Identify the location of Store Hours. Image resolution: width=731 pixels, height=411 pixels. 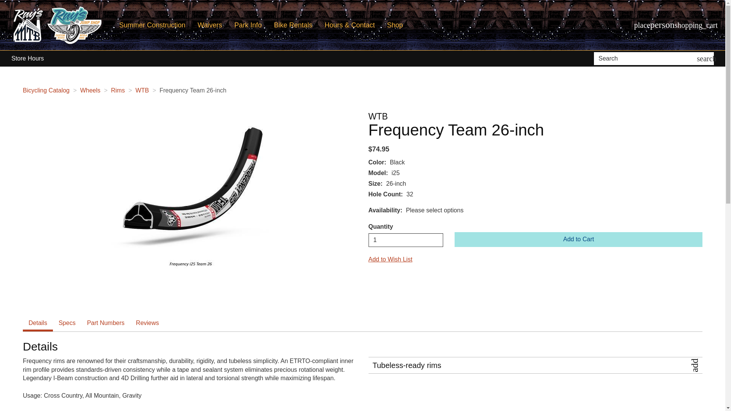
(27, 59).